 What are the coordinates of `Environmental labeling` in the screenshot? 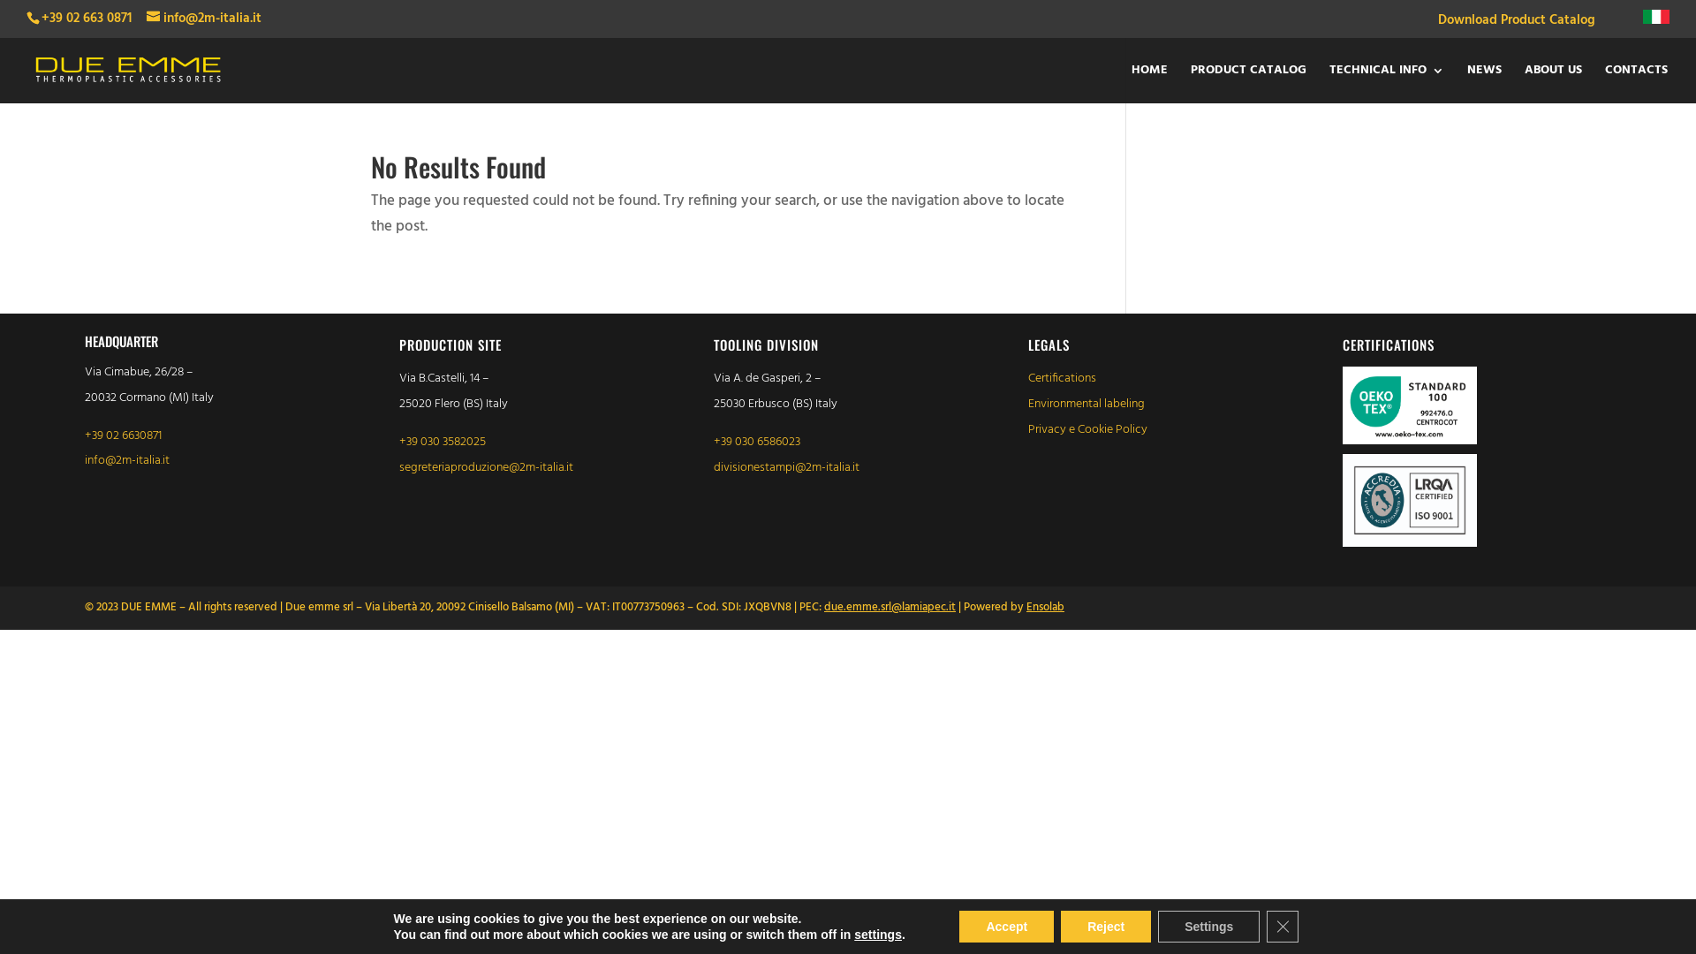 It's located at (1086, 405).